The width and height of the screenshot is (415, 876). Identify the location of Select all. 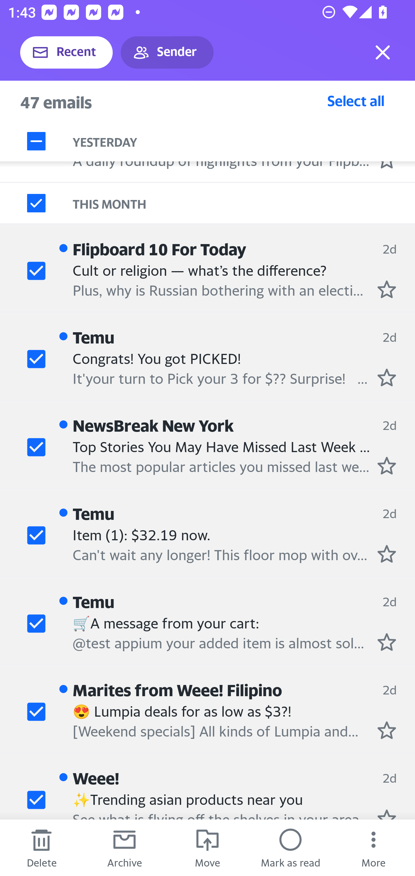
(356, 101).